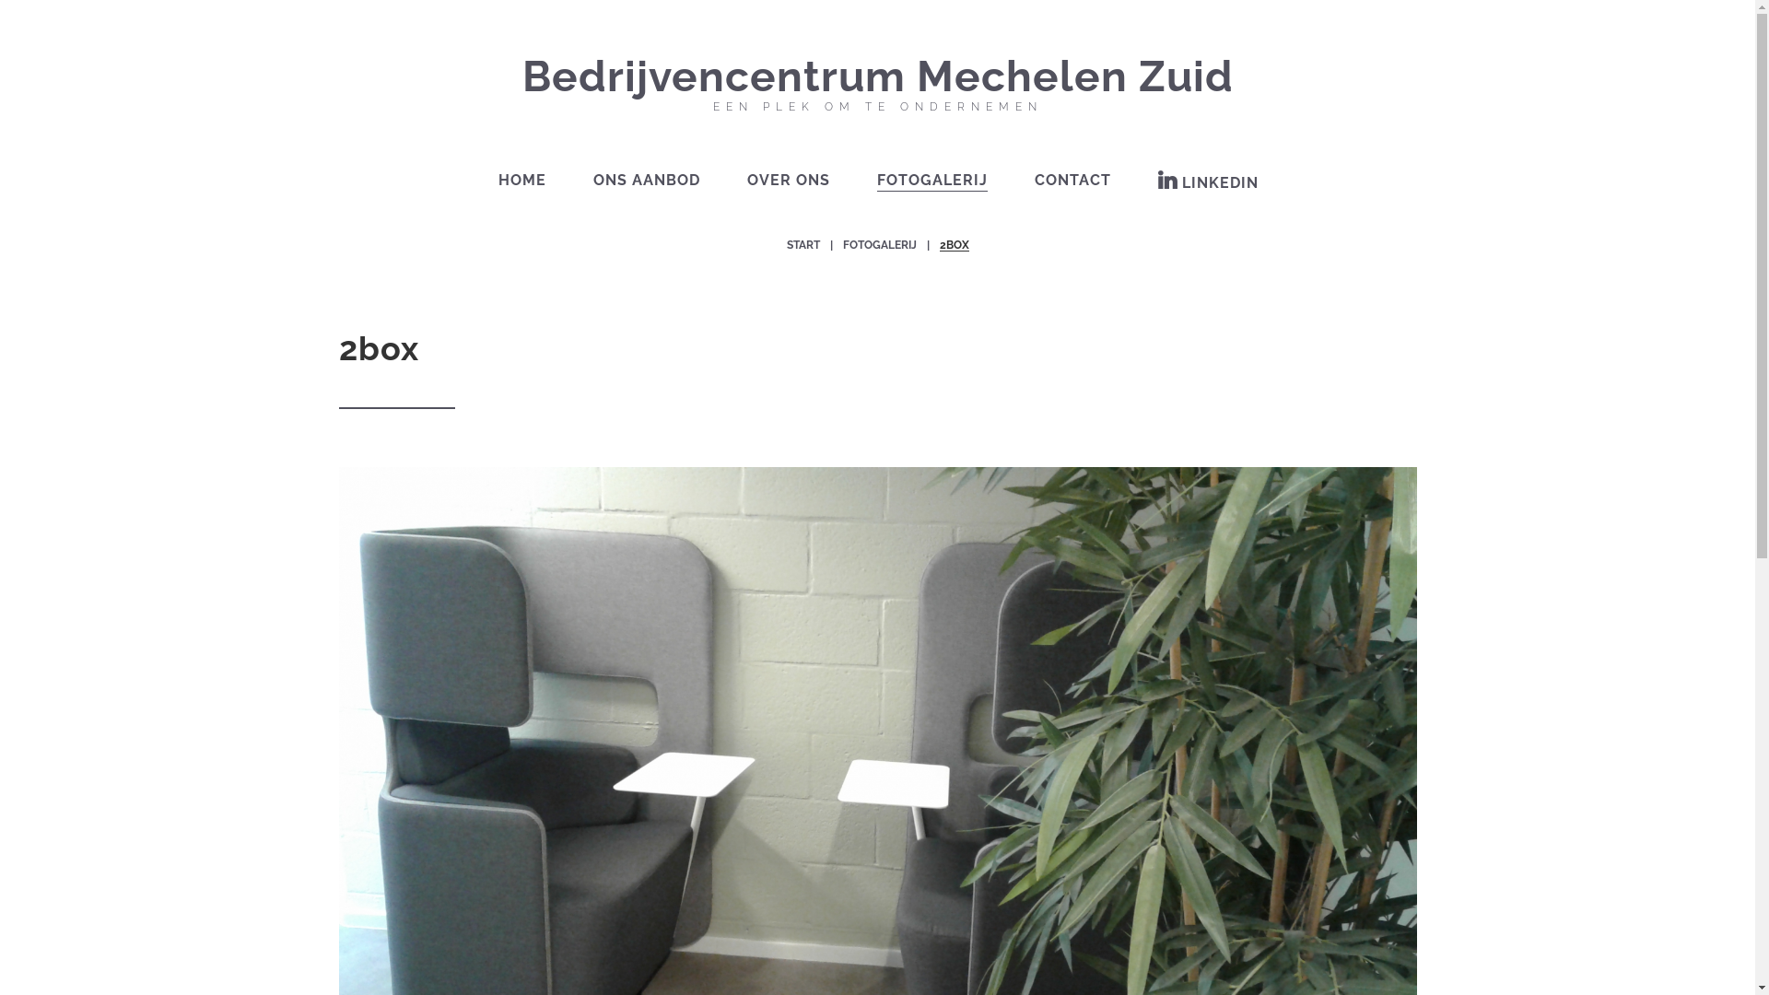  I want to click on CONTACT, so click(1072, 181).